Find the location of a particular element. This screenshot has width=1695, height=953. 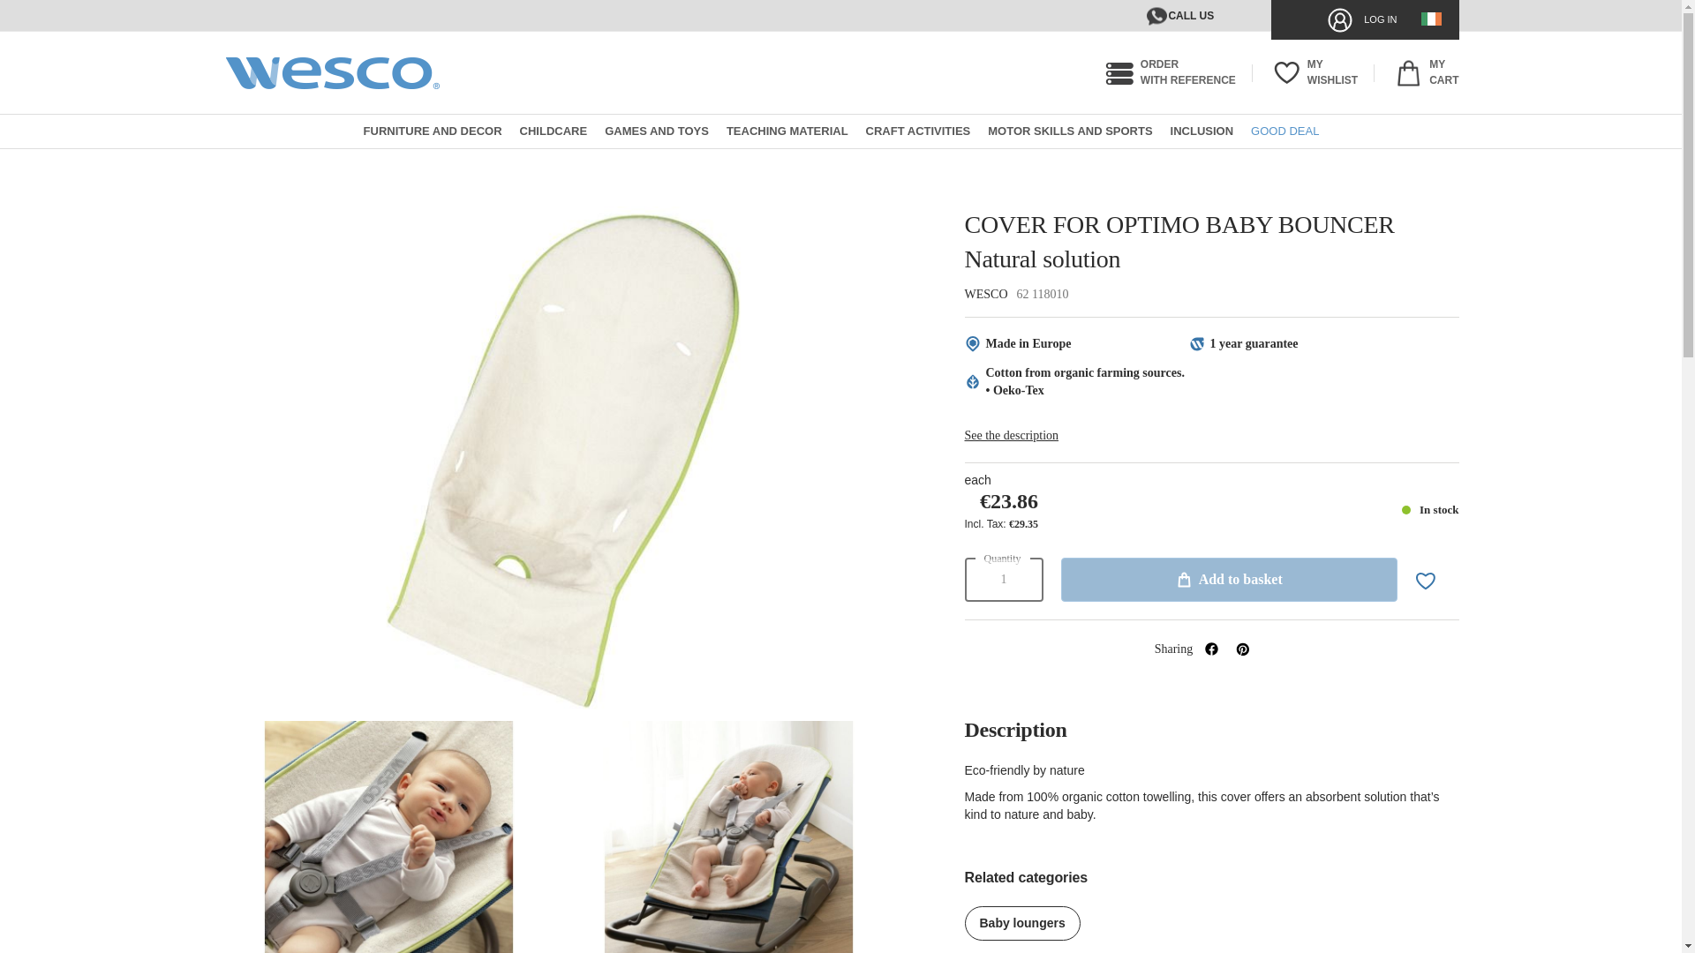

Add to basket is located at coordinates (1177, 16).